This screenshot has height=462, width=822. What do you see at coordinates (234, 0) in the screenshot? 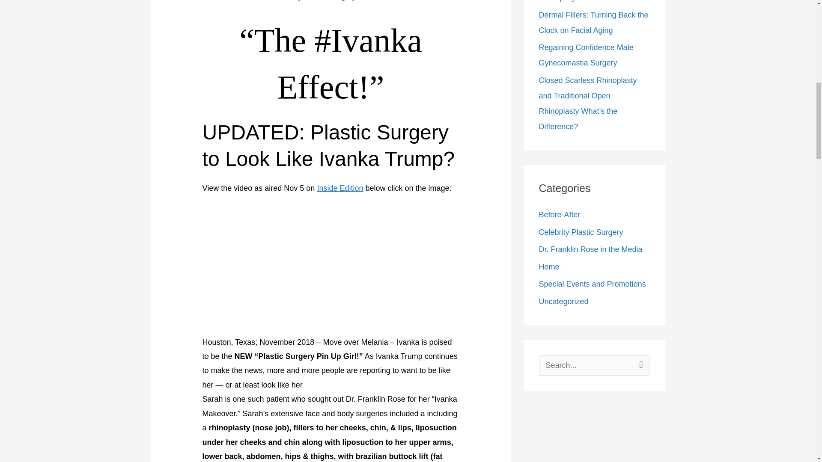
I see `Leave a Comment` at bounding box center [234, 0].